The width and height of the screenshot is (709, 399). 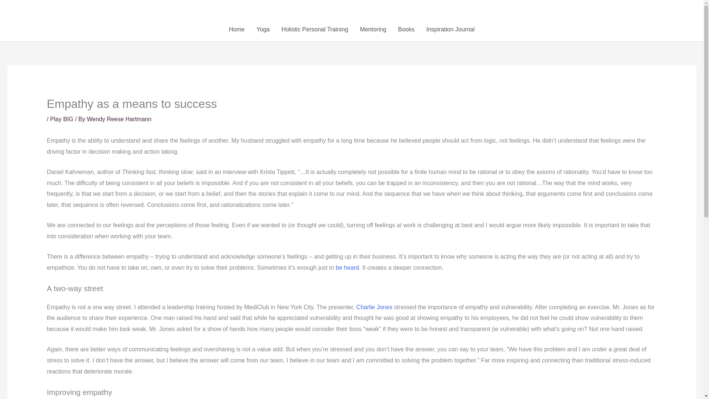 What do you see at coordinates (263, 30) in the screenshot?
I see `Yoga` at bounding box center [263, 30].